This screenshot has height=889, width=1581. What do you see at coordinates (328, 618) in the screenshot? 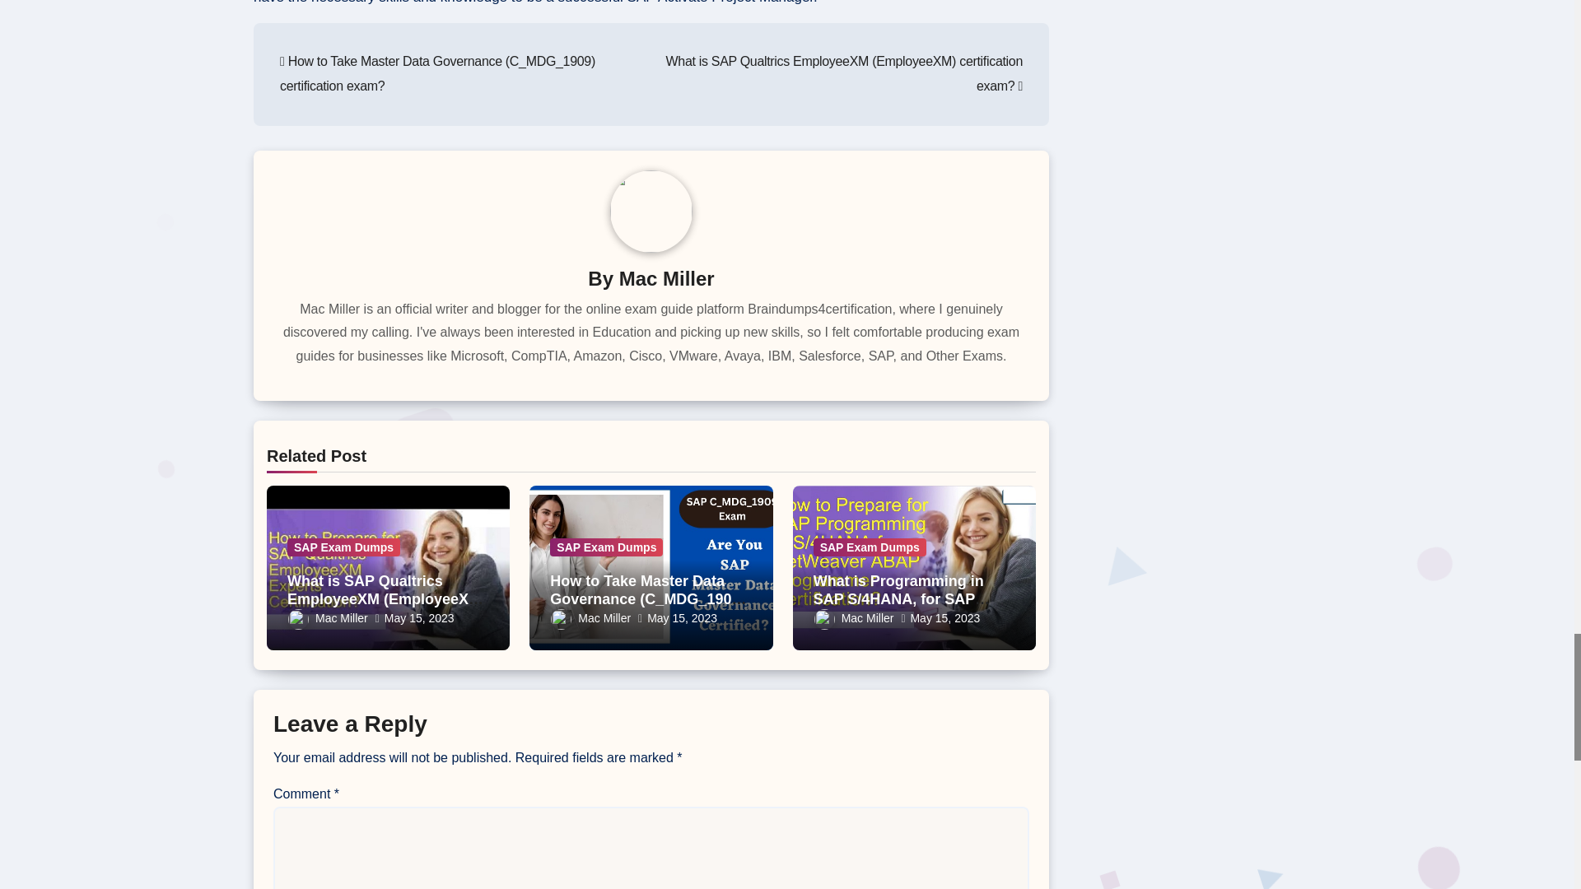
I see `Mac Miller` at bounding box center [328, 618].